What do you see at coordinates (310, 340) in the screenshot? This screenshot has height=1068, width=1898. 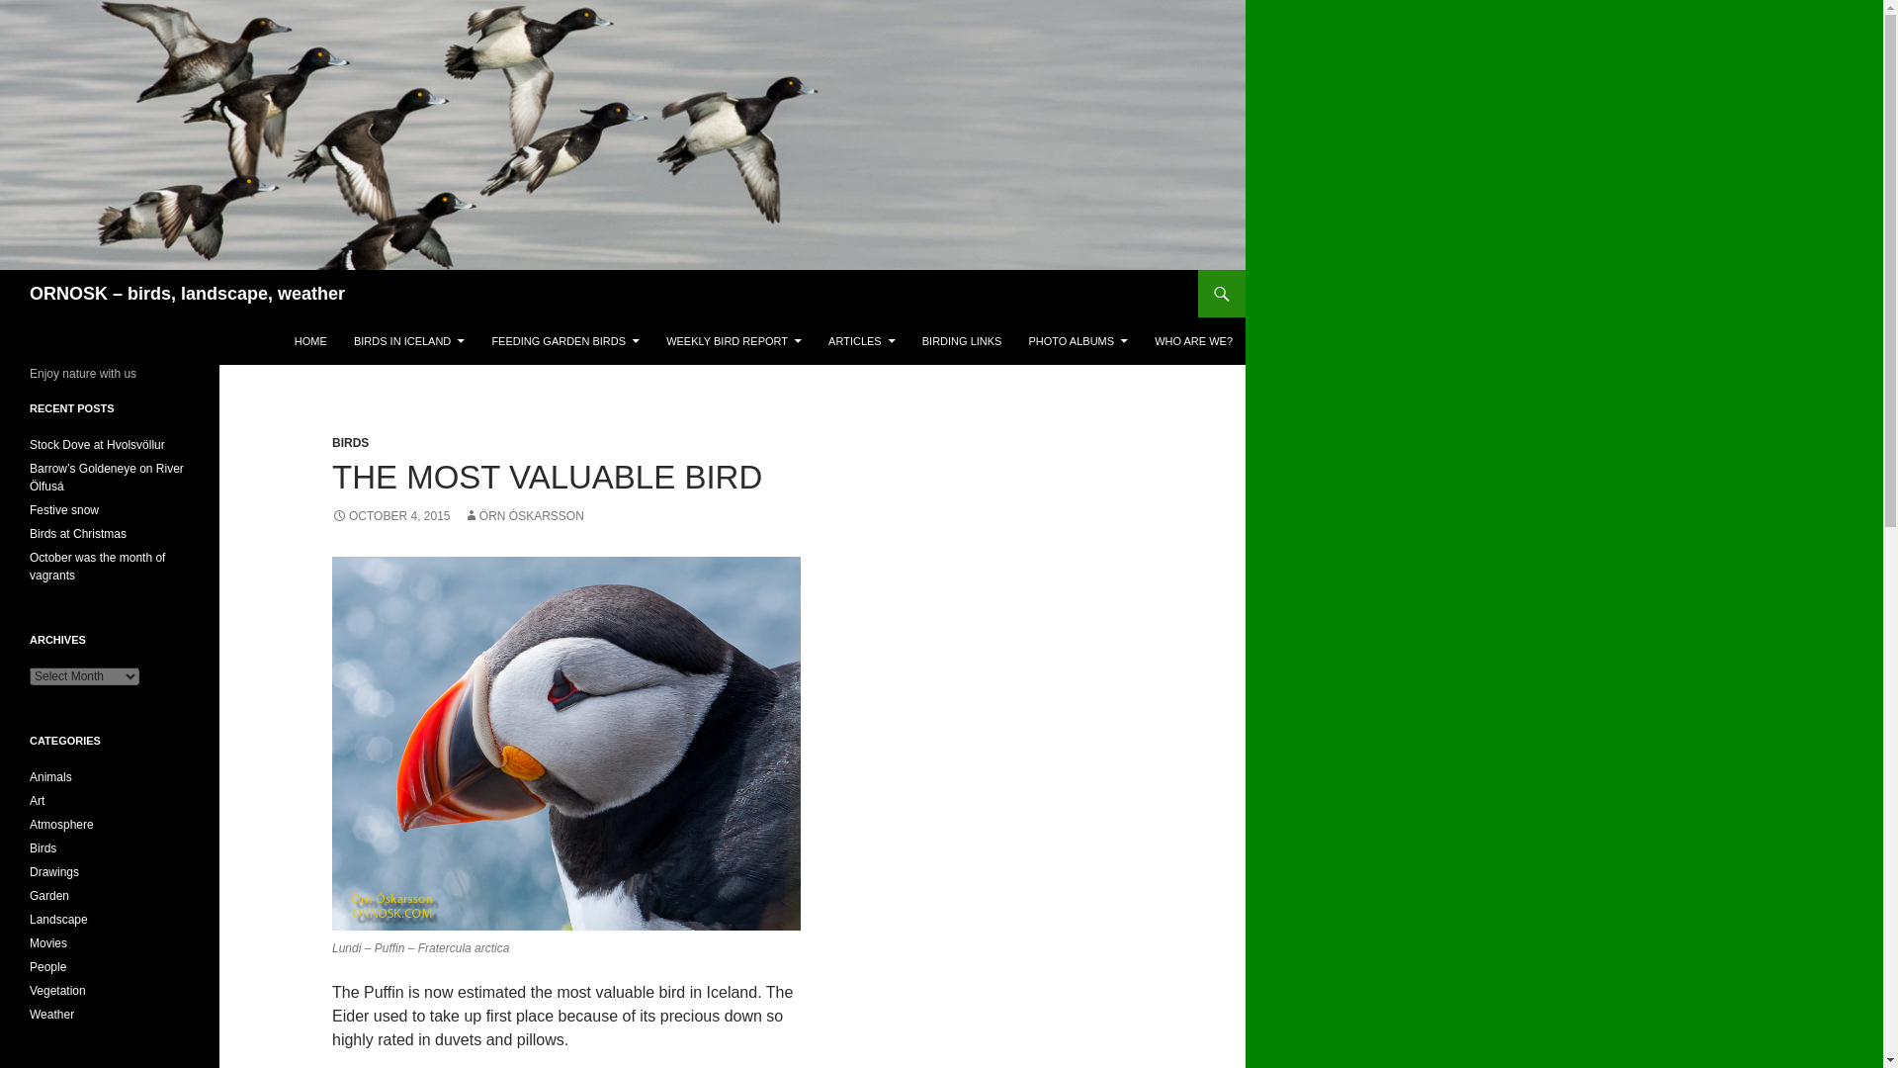 I see `HOME` at bounding box center [310, 340].